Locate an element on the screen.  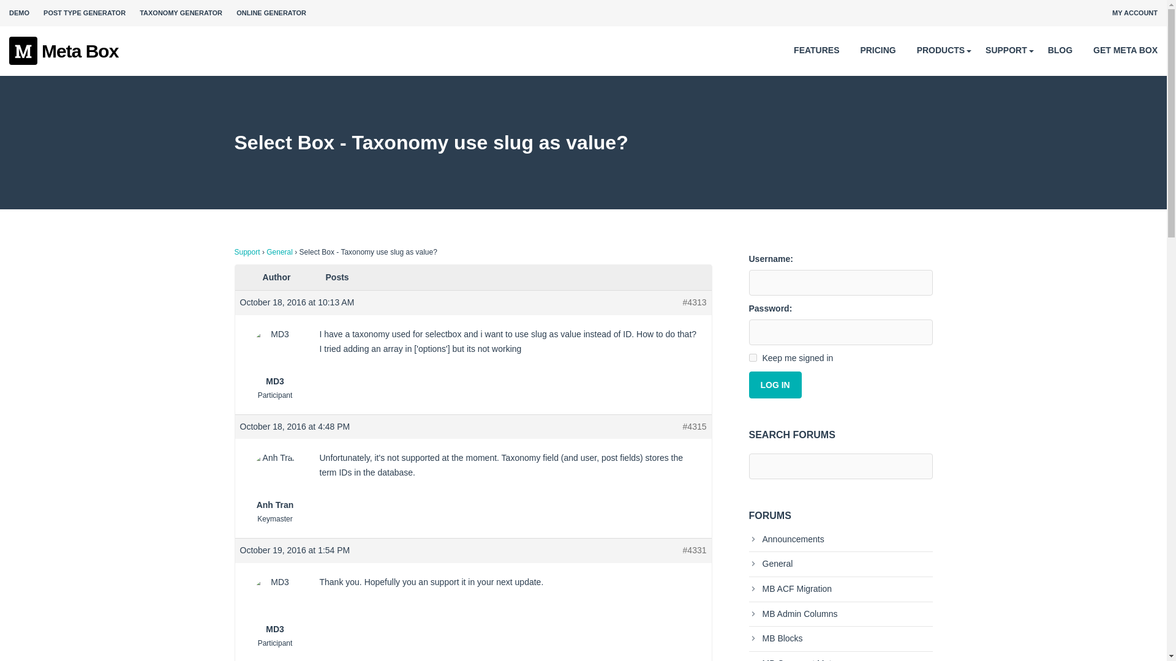
Meta Box is located at coordinates (64, 51).